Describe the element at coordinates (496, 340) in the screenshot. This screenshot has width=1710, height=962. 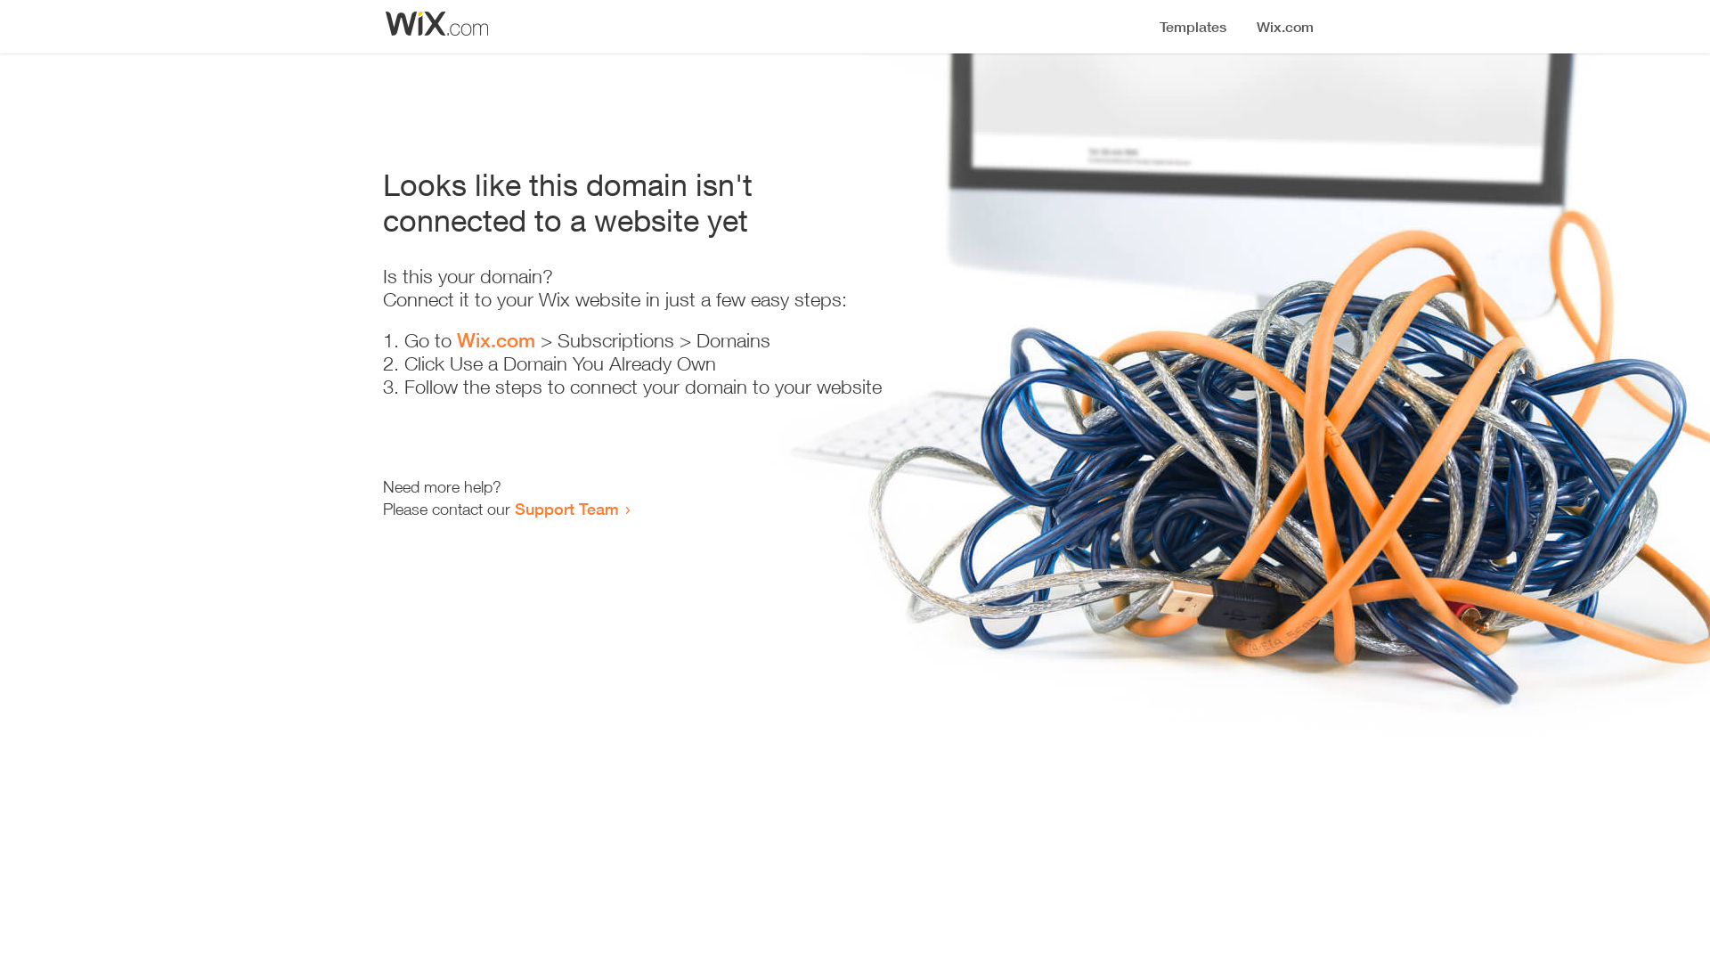
I see `Wix.com` at that location.